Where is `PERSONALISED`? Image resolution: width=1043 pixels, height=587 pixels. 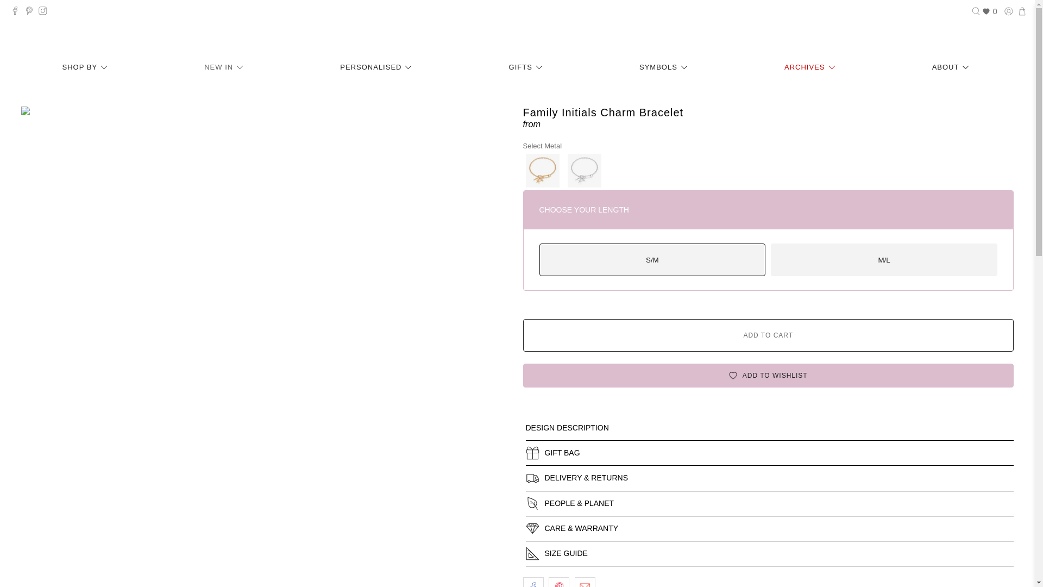 PERSONALISED is located at coordinates (378, 67).